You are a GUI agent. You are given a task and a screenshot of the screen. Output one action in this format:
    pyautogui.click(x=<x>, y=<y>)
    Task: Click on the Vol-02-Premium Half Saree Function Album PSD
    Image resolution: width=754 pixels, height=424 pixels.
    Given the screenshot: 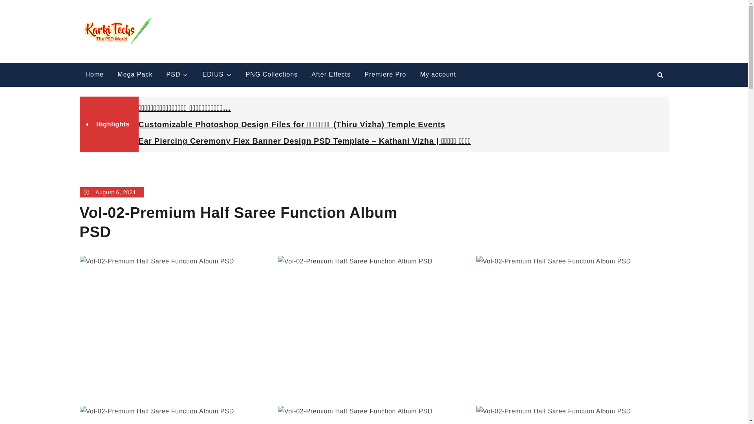 What is the action you would take?
    pyautogui.click(x=572, y=328)
    